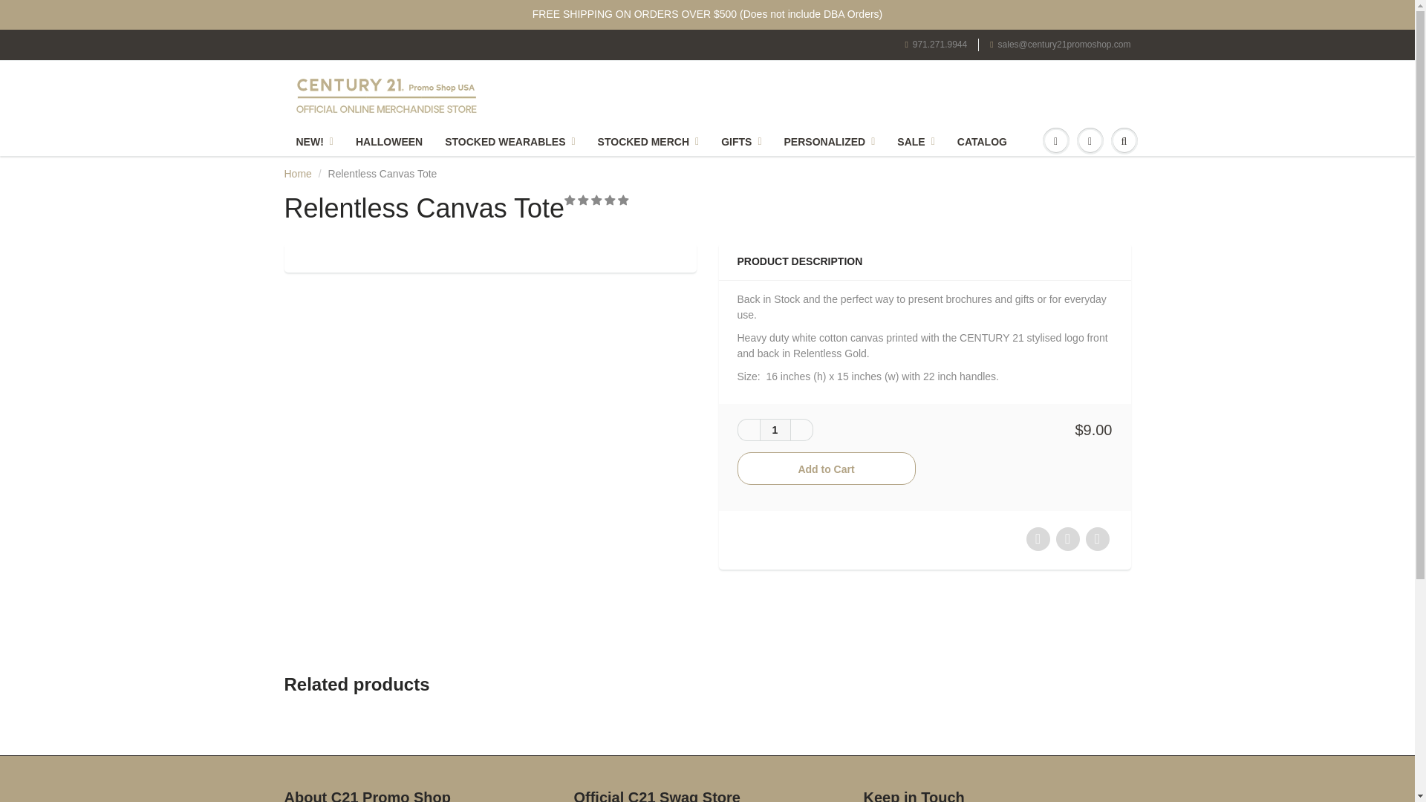  Describe the element at coordinates (826, 469) in the screenshot. I see `Add to Cart` at that location.